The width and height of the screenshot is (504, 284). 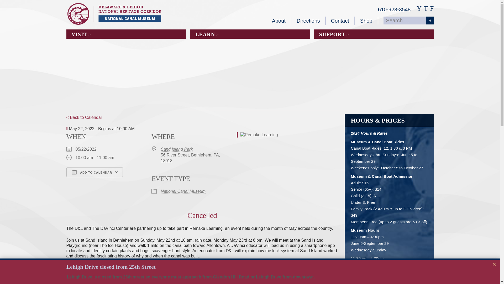 I want to click on SUPPORT, so click(x=374, y=34).